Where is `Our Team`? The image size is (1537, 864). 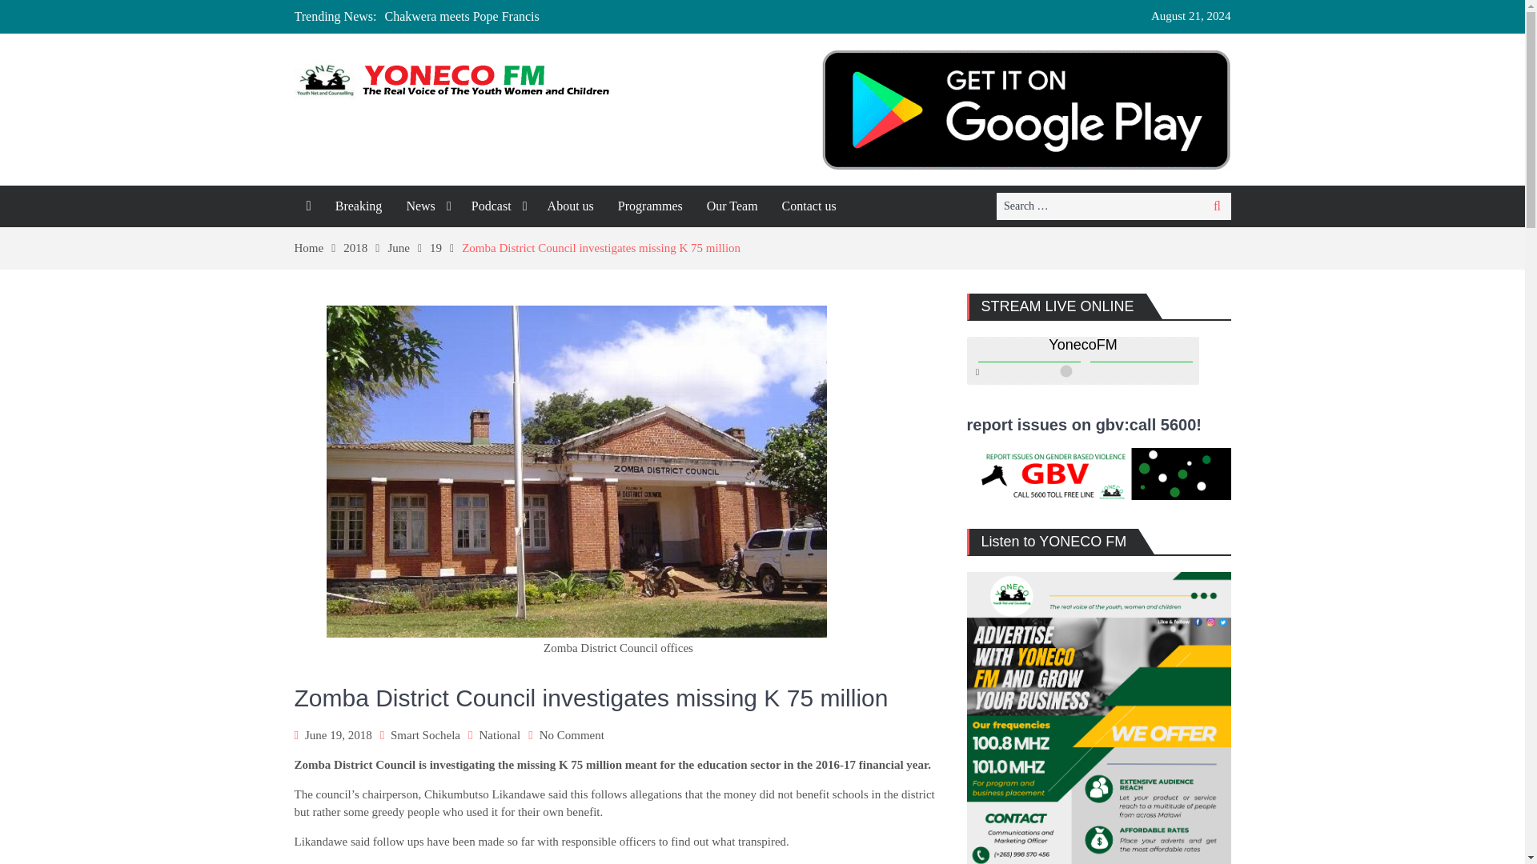 Our Team is located at coordinates (732, 206).